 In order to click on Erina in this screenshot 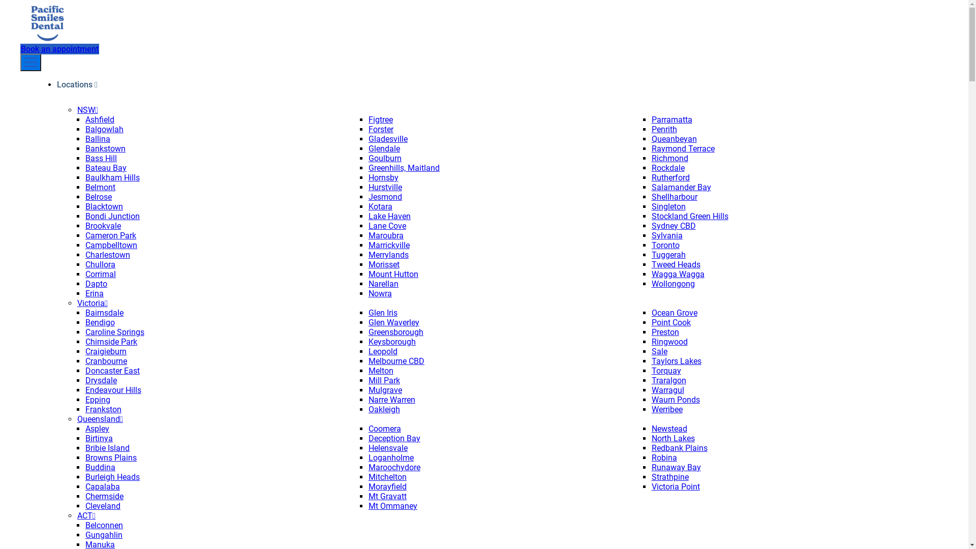, I will do `click(95, 294)`.